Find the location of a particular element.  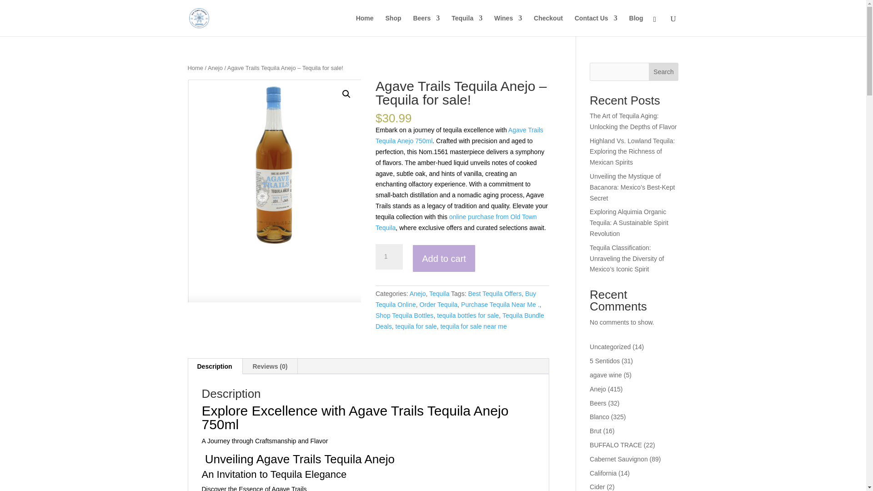

Contact Us is located at coordinates (596, 25).